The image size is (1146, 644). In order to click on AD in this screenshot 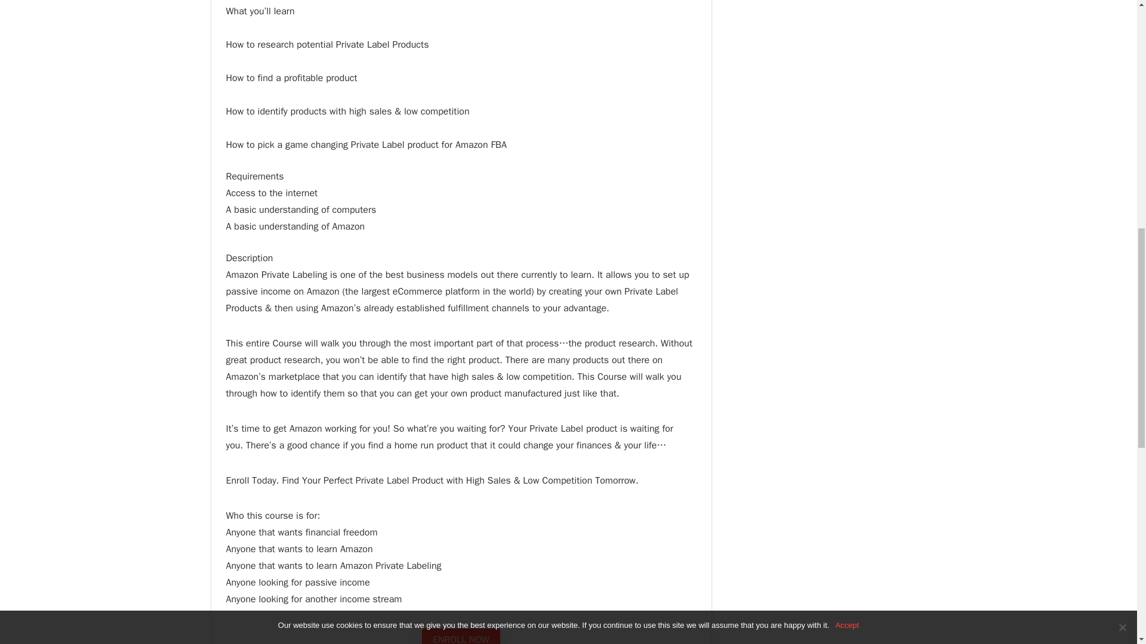, I will do `click(825, 67)`.